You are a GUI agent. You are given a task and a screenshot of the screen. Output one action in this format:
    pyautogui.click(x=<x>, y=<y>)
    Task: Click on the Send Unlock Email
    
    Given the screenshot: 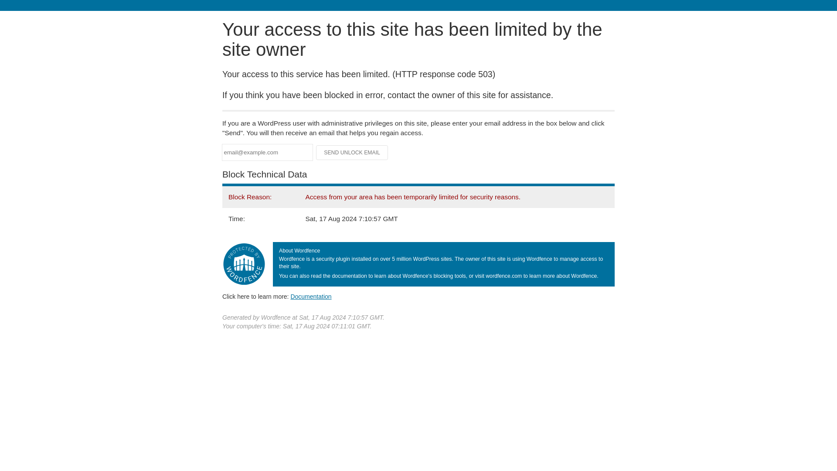 What is the action you would take?
    pyautogui.click(x=352, y=153)
    